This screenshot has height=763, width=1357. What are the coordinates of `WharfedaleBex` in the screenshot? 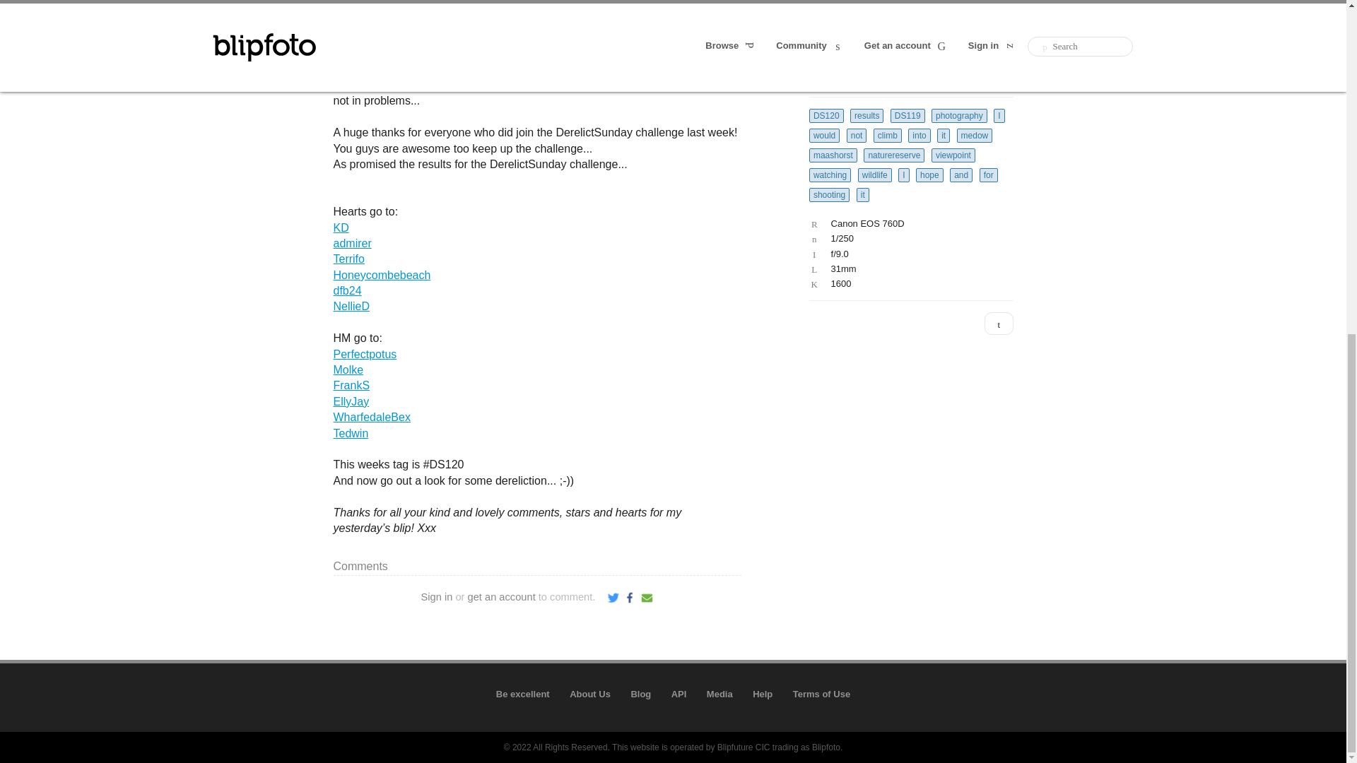 It's located at (372, 417).